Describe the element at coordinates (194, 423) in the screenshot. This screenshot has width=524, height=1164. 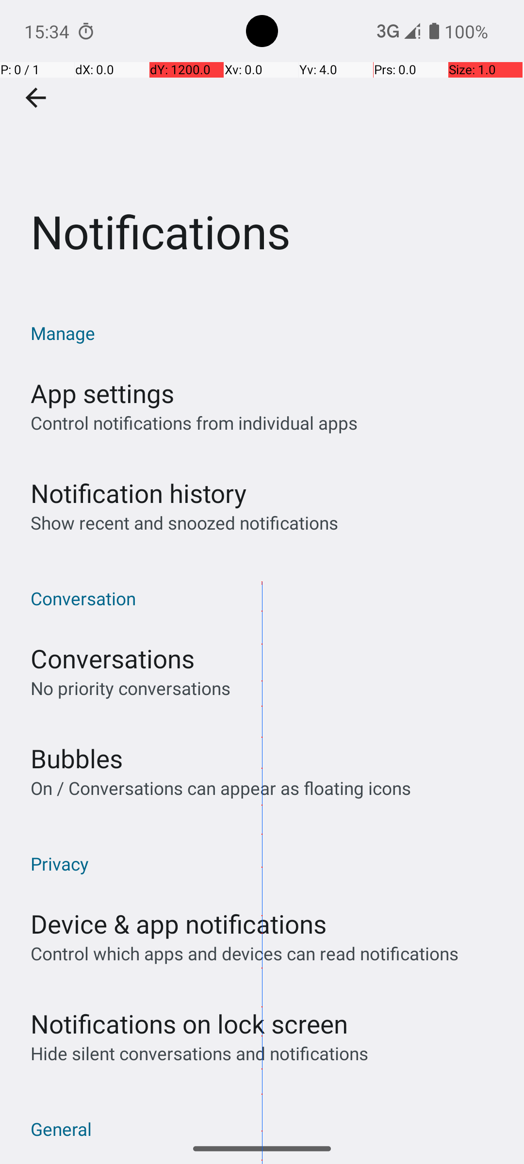
I see `Control notifications from individual apps` at that location.